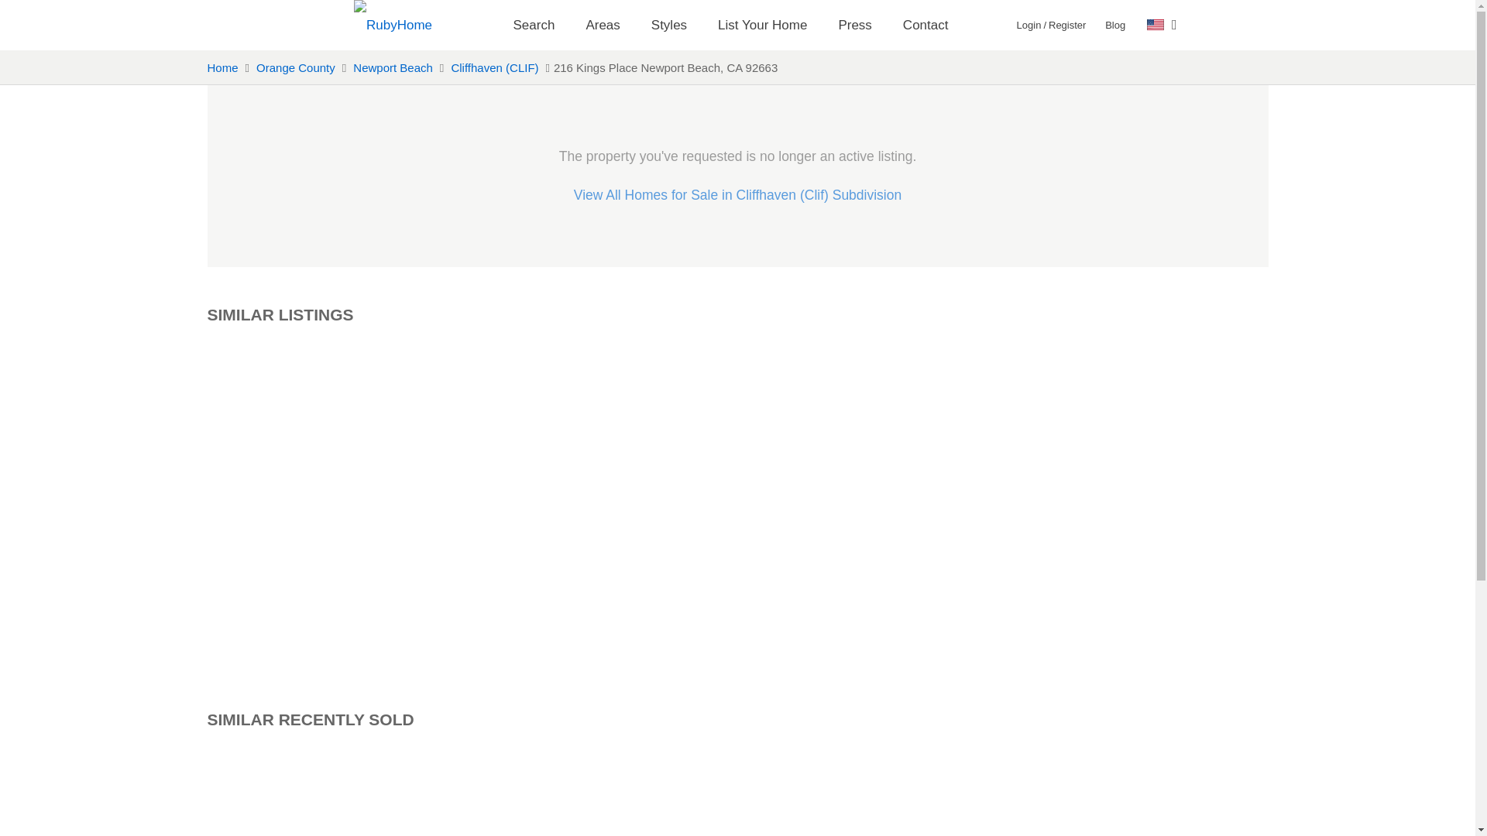 Image resolution: width=1487 pixels, height=836 pixels. Describe the element at coordinates (926, 25) in the screenshot. I see `Press` at that location.